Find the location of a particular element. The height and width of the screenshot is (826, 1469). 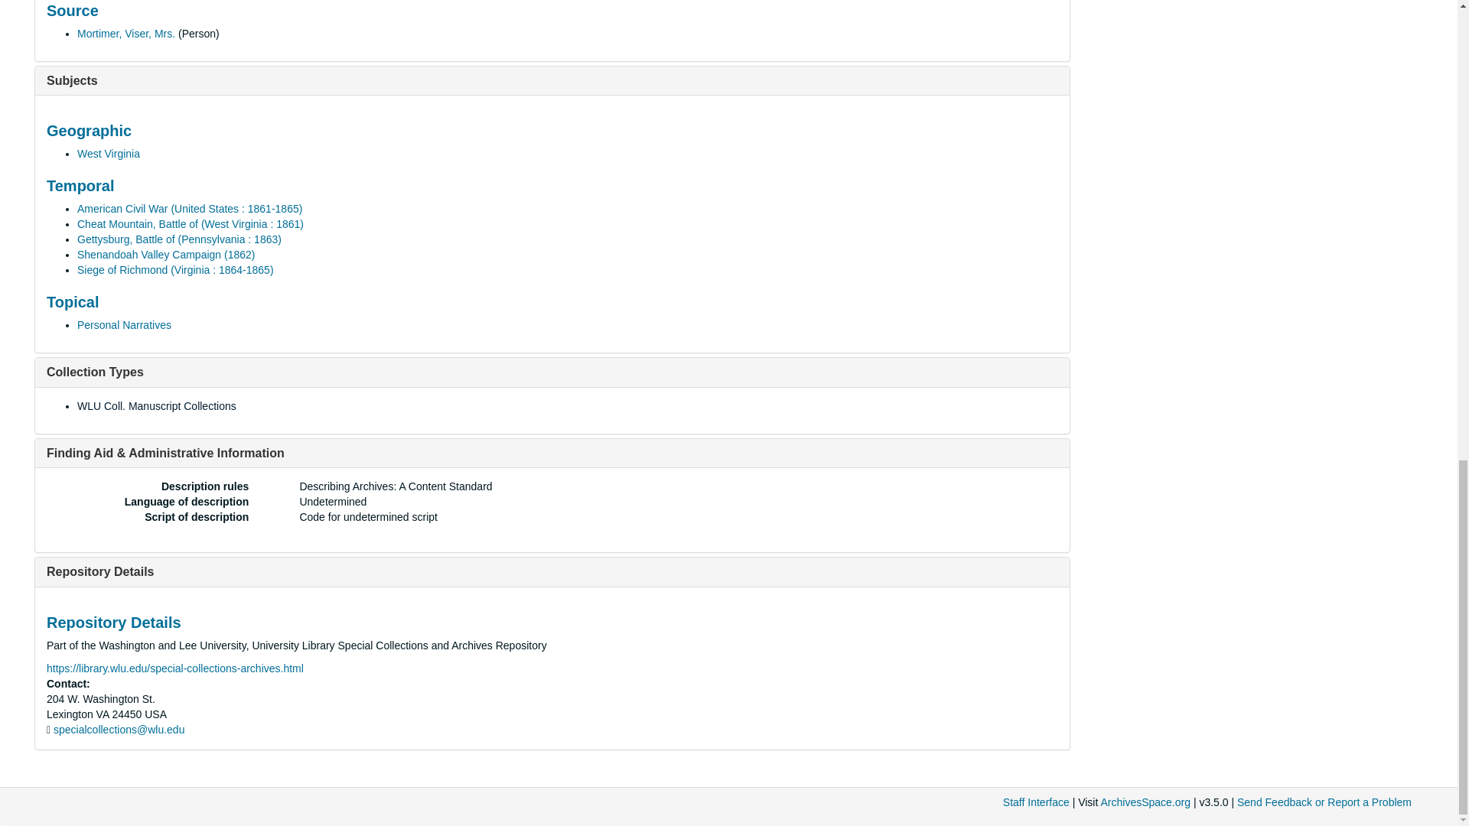

Mortimer, Viser, Mrs. is located at coordinates (125, 33).